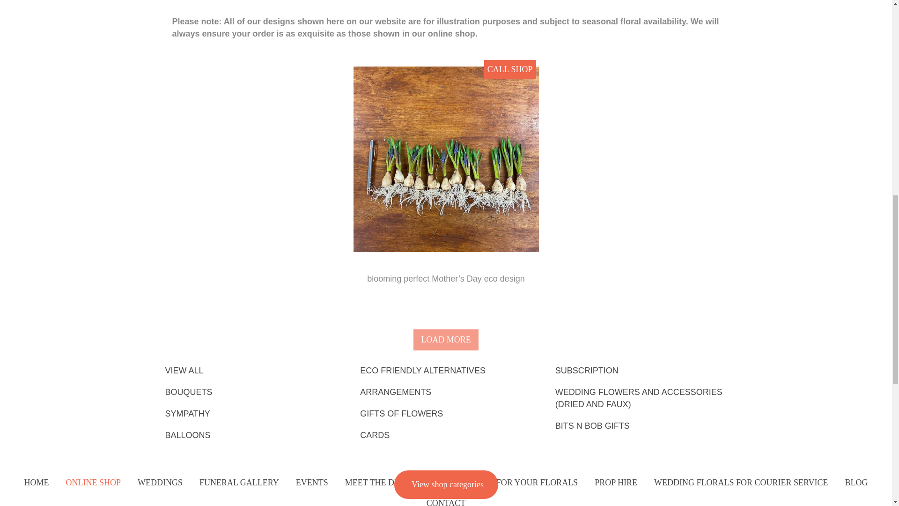 The image size is (899, 506). I want to click on LOAD MORE, so click(446, 340).